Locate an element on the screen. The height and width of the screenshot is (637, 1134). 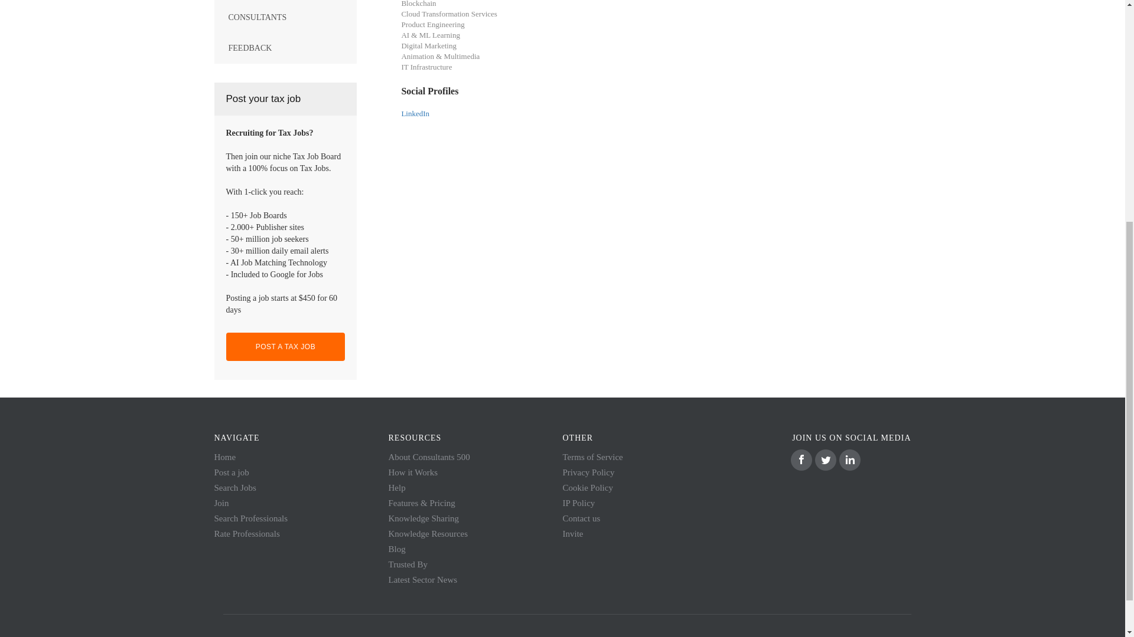
Search Jobs is located at coordinates (235, 487).